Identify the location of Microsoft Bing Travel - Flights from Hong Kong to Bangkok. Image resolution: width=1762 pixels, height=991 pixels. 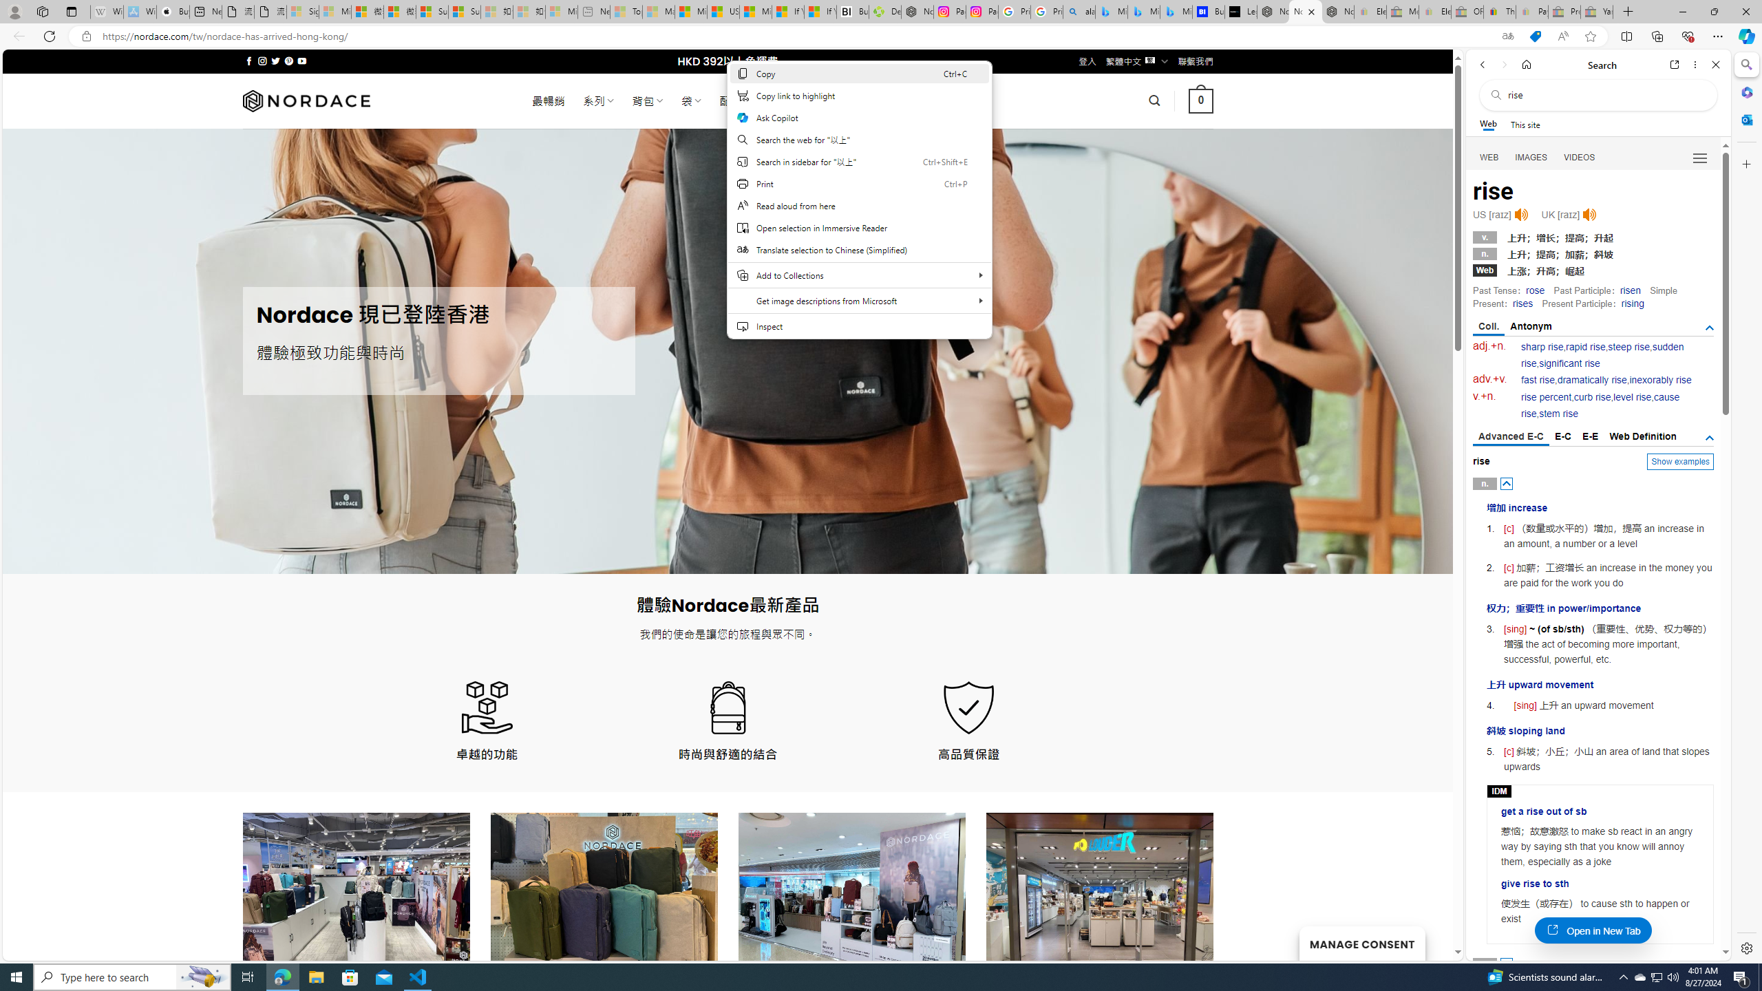
(1111, 12).